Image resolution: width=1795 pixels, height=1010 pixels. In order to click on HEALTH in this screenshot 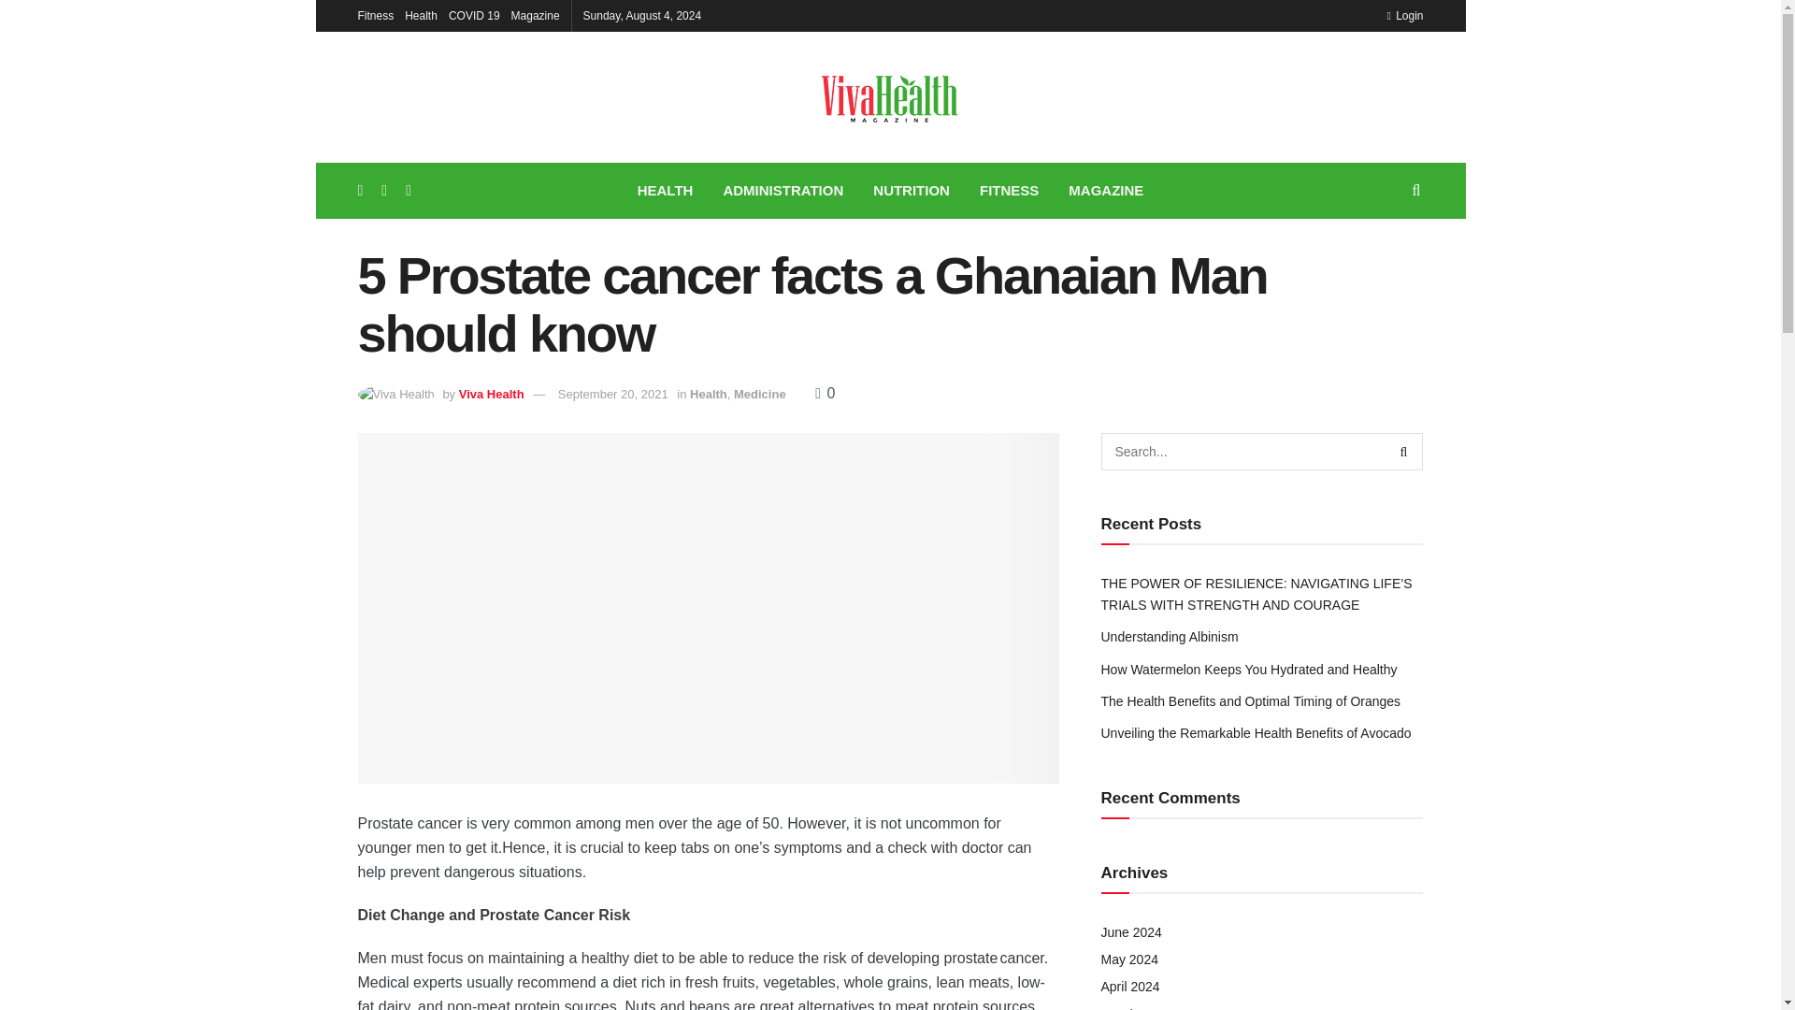, I will do `click(666, 191)`.